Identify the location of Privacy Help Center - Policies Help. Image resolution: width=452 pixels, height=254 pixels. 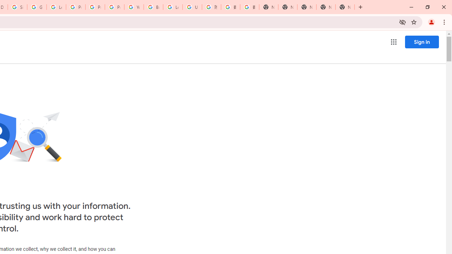
(95, 7).